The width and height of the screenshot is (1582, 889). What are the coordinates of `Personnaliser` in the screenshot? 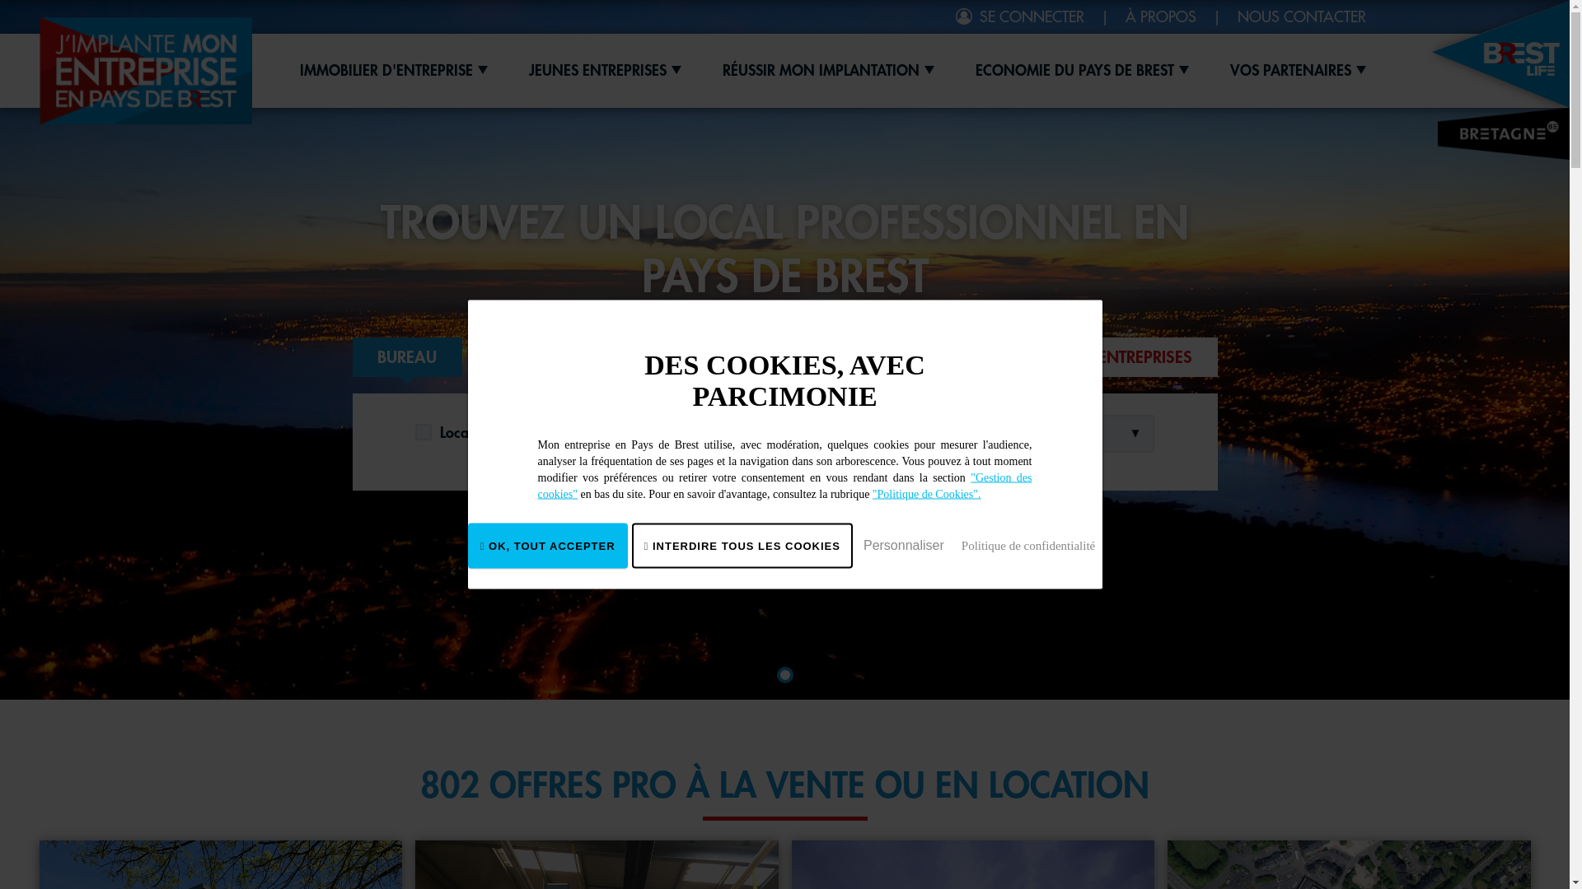 It's located at (904, 545).